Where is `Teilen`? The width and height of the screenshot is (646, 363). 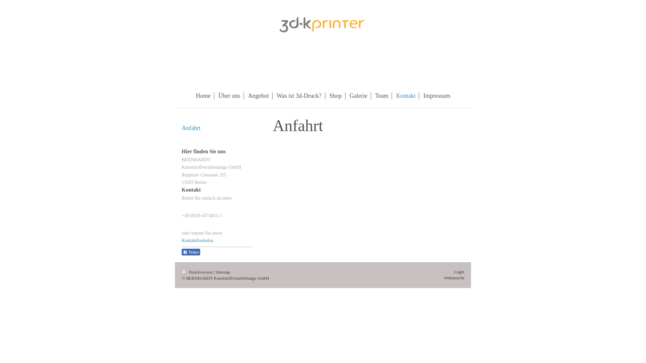
Teilen is located at coordinates (191, 252).